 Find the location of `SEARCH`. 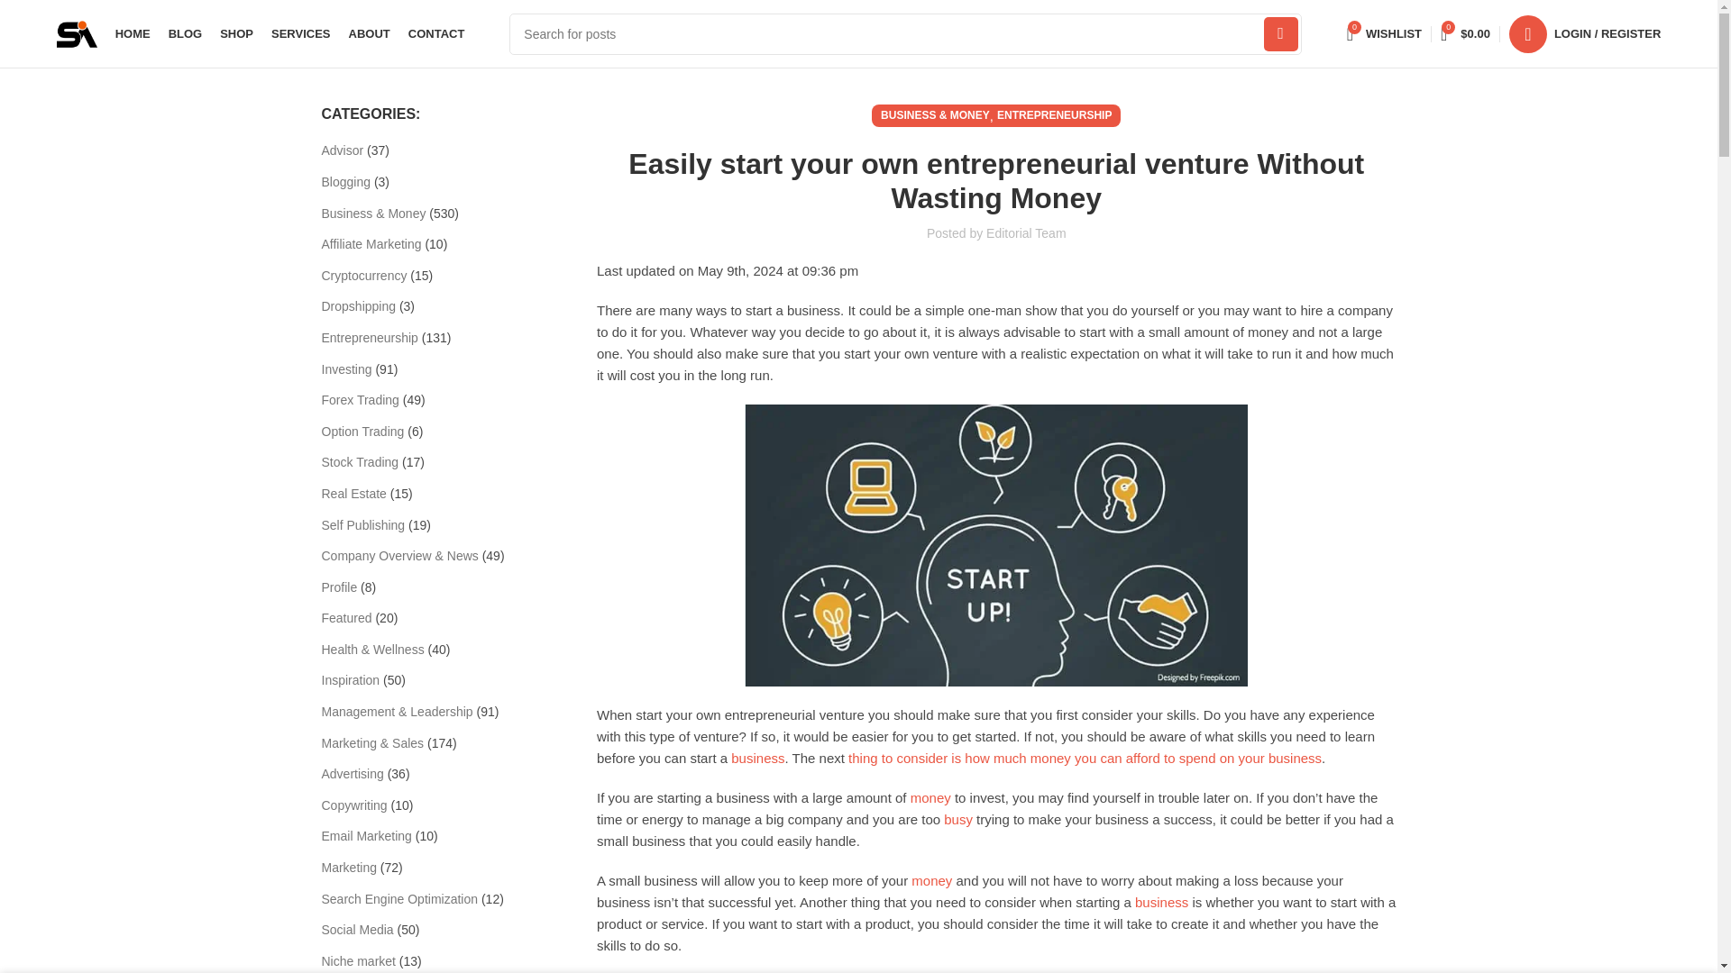

SEARCH is located at coordinates (1385, 34).